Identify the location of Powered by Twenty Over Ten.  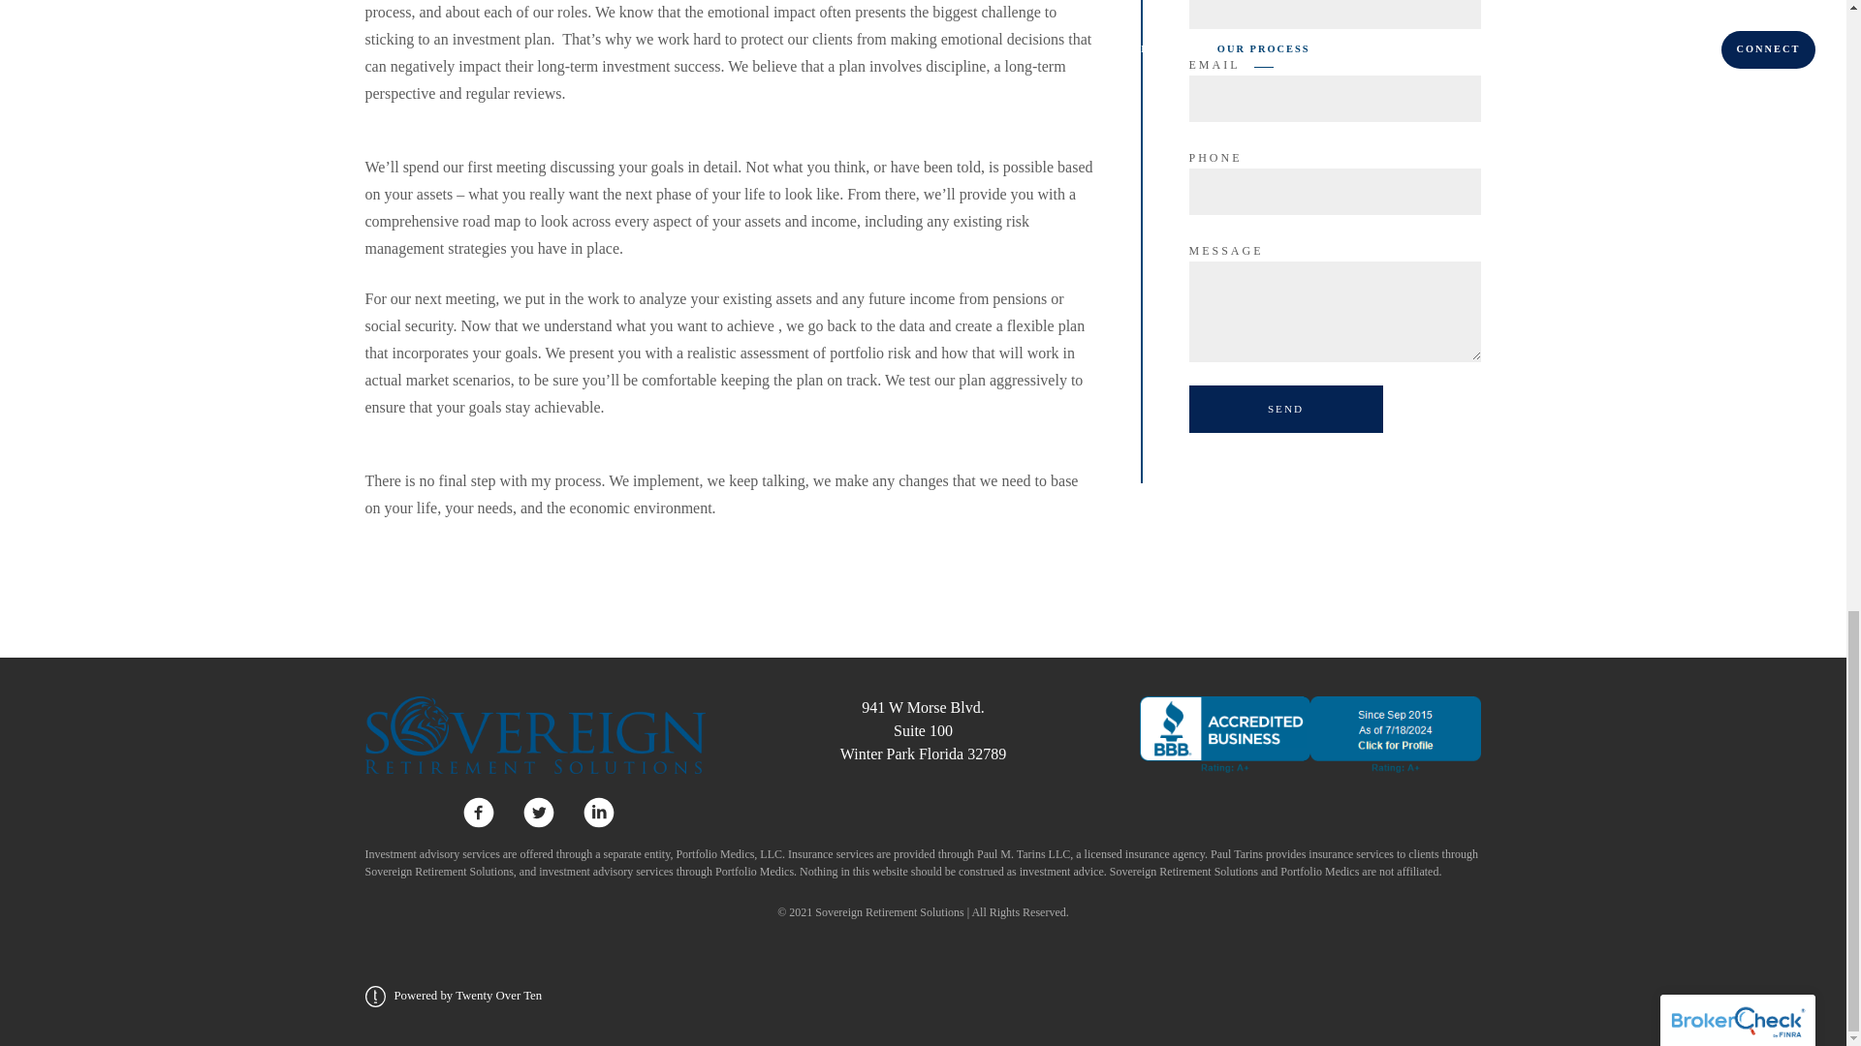
(1285, 409).